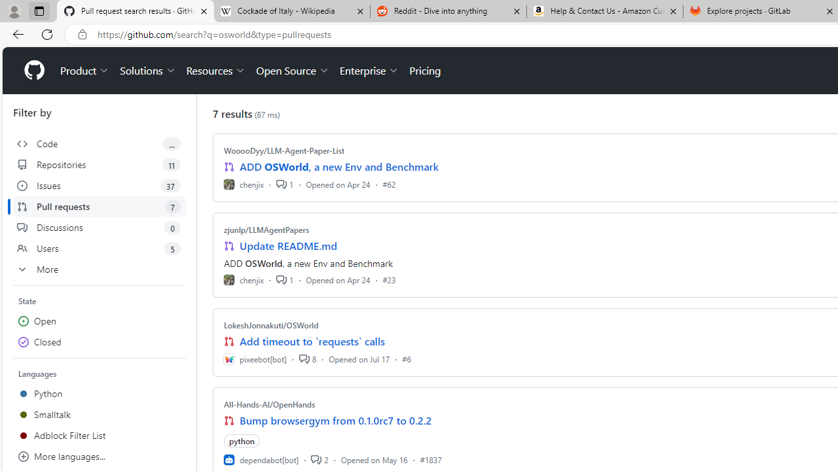 The height and width of the screenshot is (471, 838). I want to click on #1837, so click(431, 459).